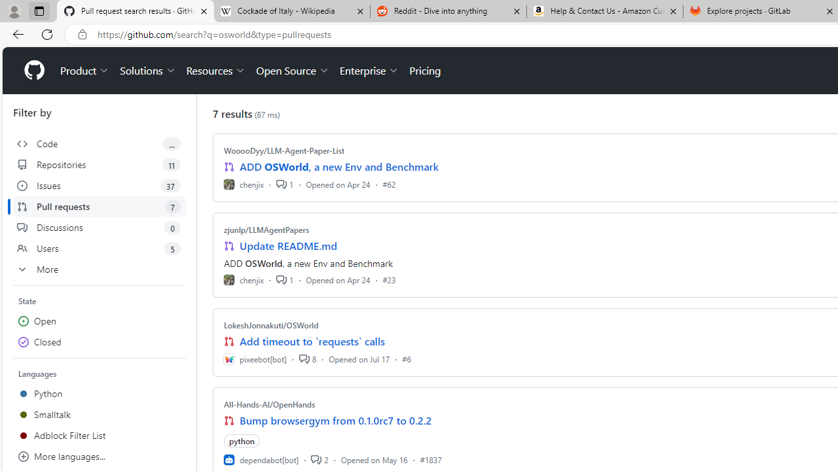 The height and width of the screenshot is (471, 838). I want to click on #1837, so click(431, 459).